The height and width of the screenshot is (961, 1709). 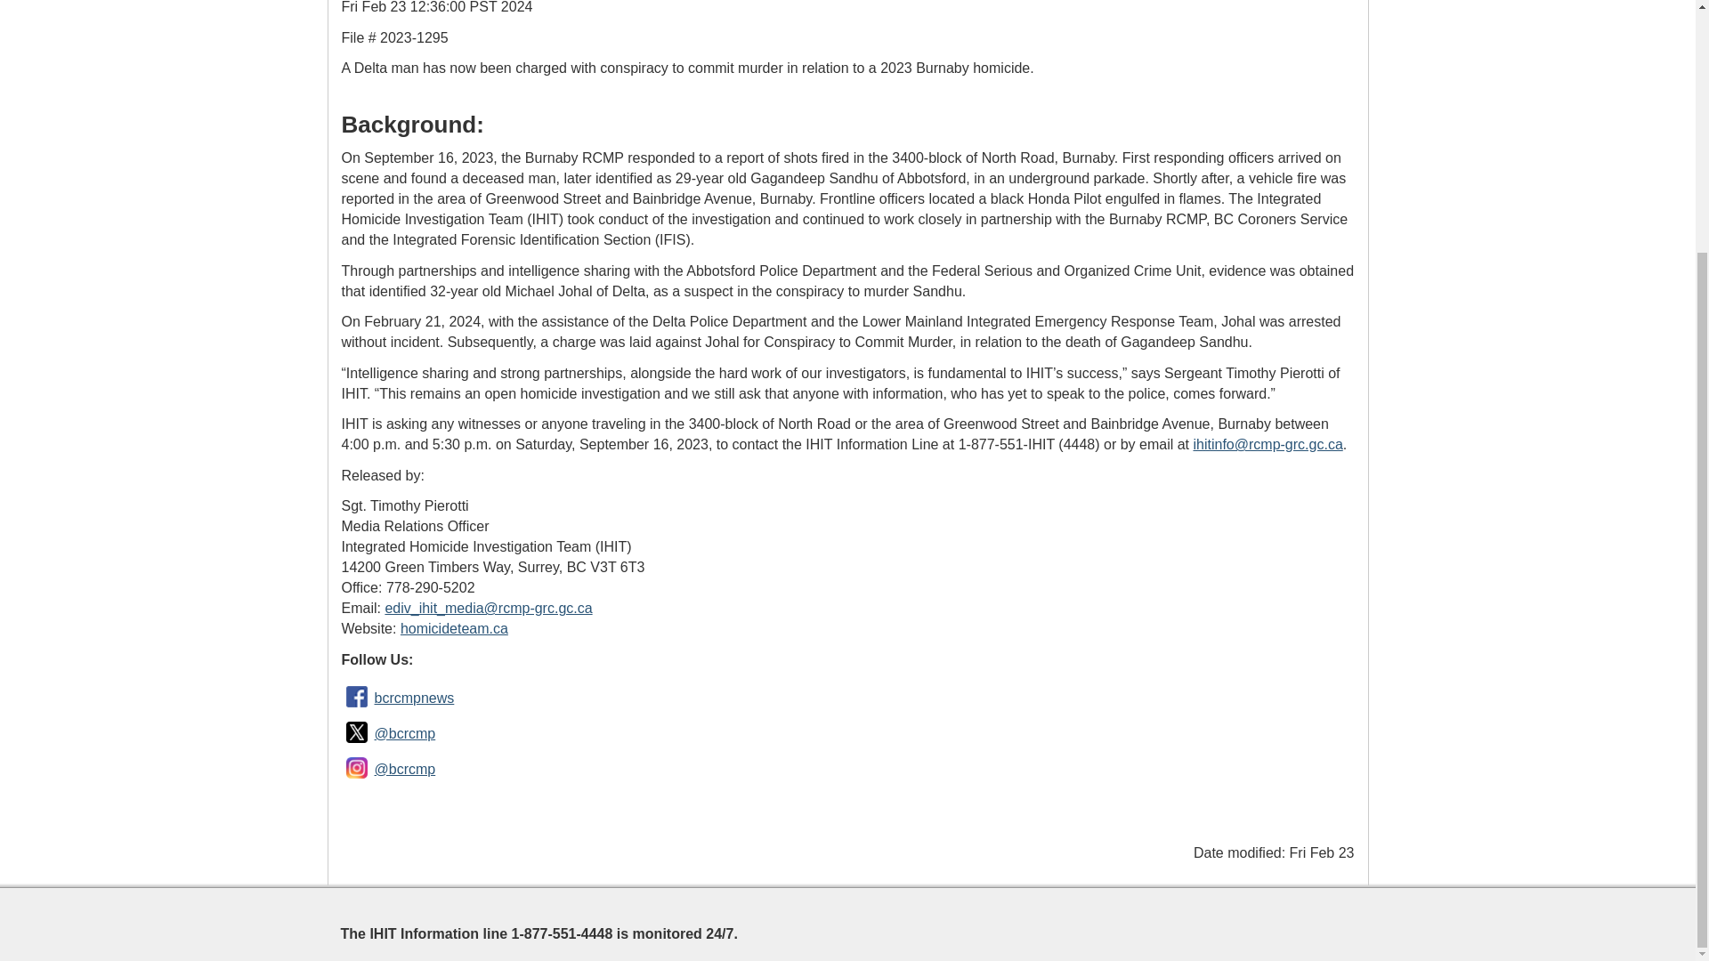 I want to click on Twitter, so click(x=357, y=731).